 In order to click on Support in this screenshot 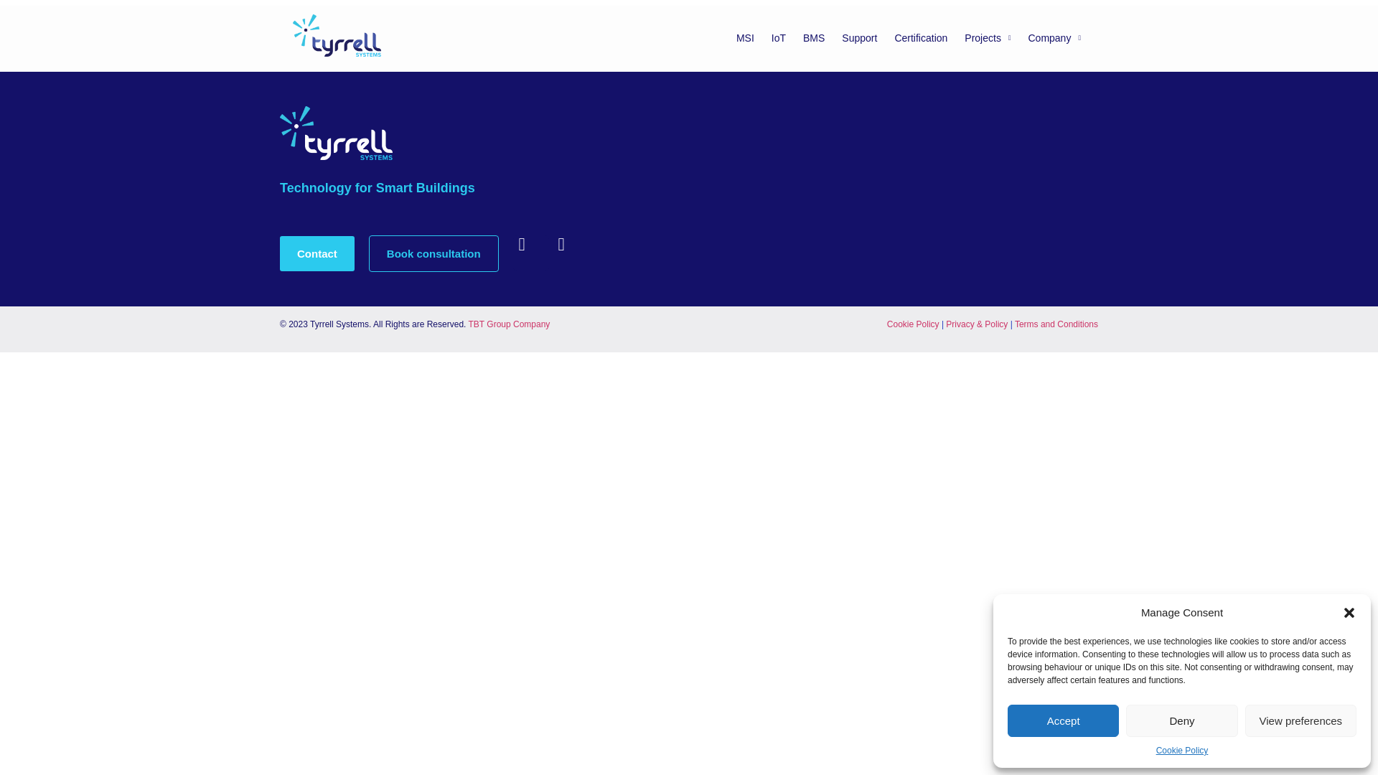, I will do `click(860, 37)`.